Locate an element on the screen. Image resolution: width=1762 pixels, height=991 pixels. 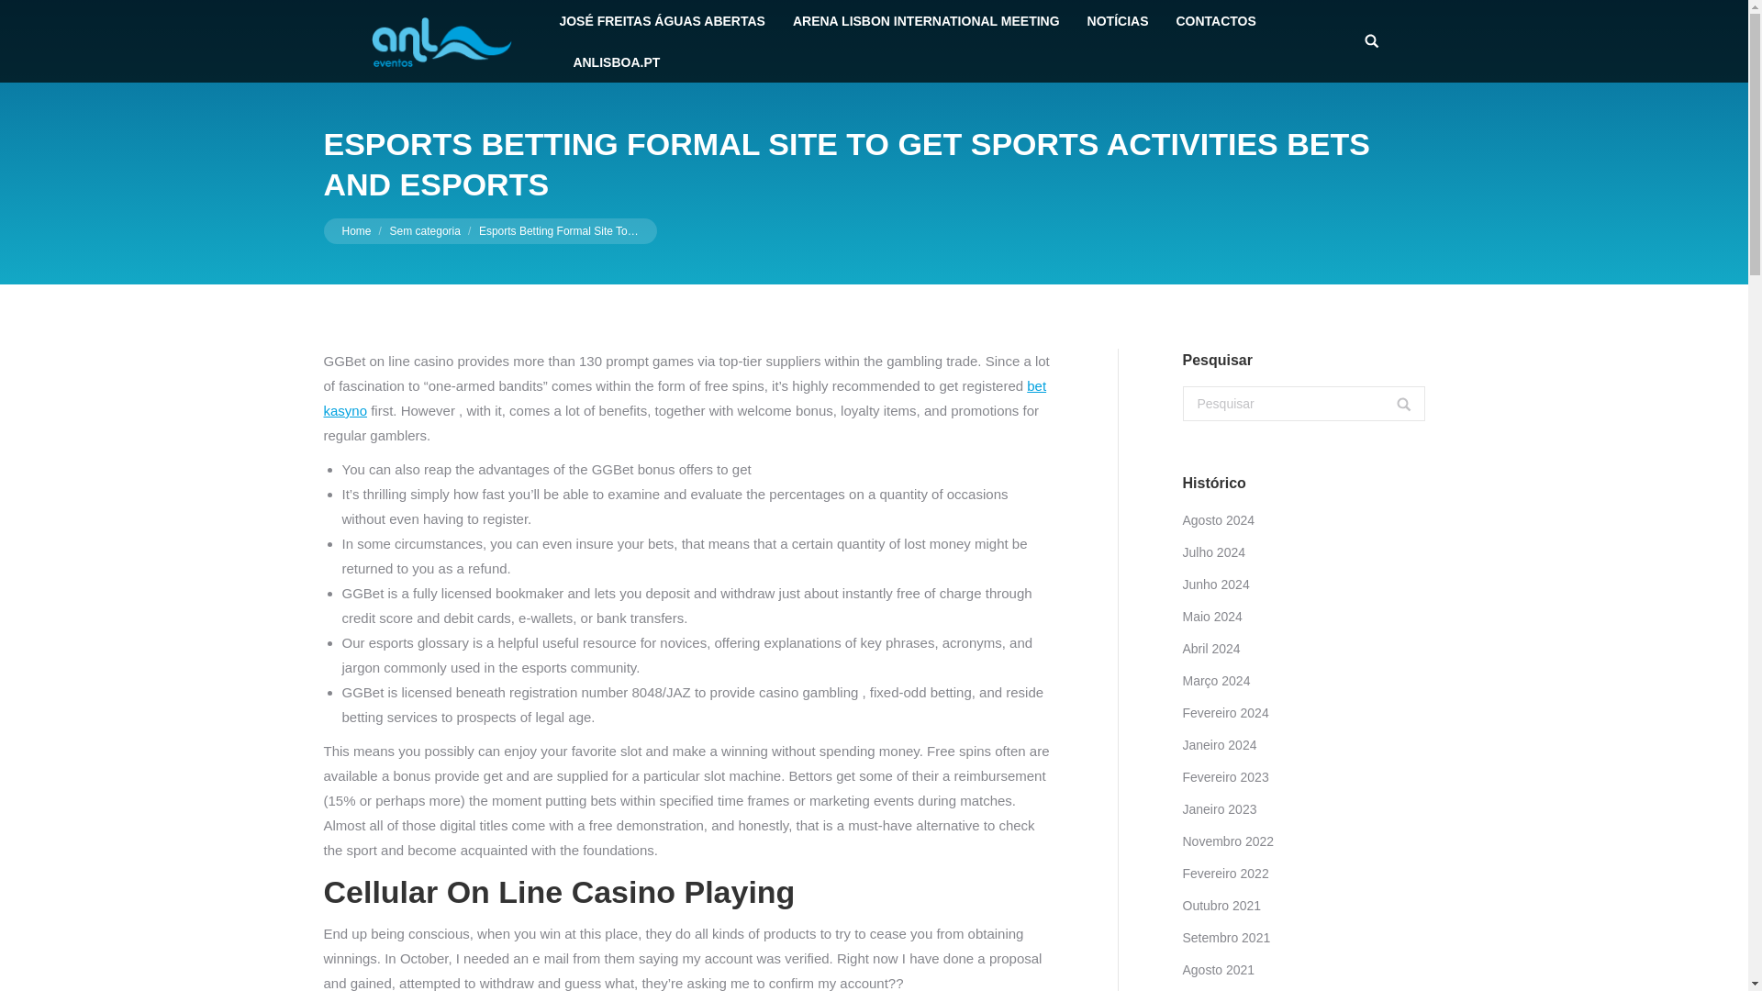
bet kasyno is located at coordinates (685, 397).